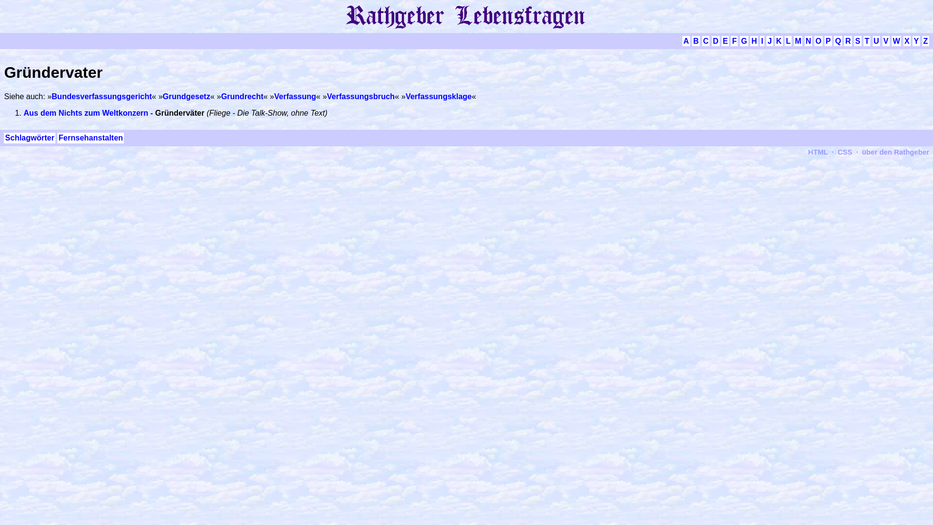  Describe the element at coordinates (867, 41) in the screenshot. I see `T` at that location.